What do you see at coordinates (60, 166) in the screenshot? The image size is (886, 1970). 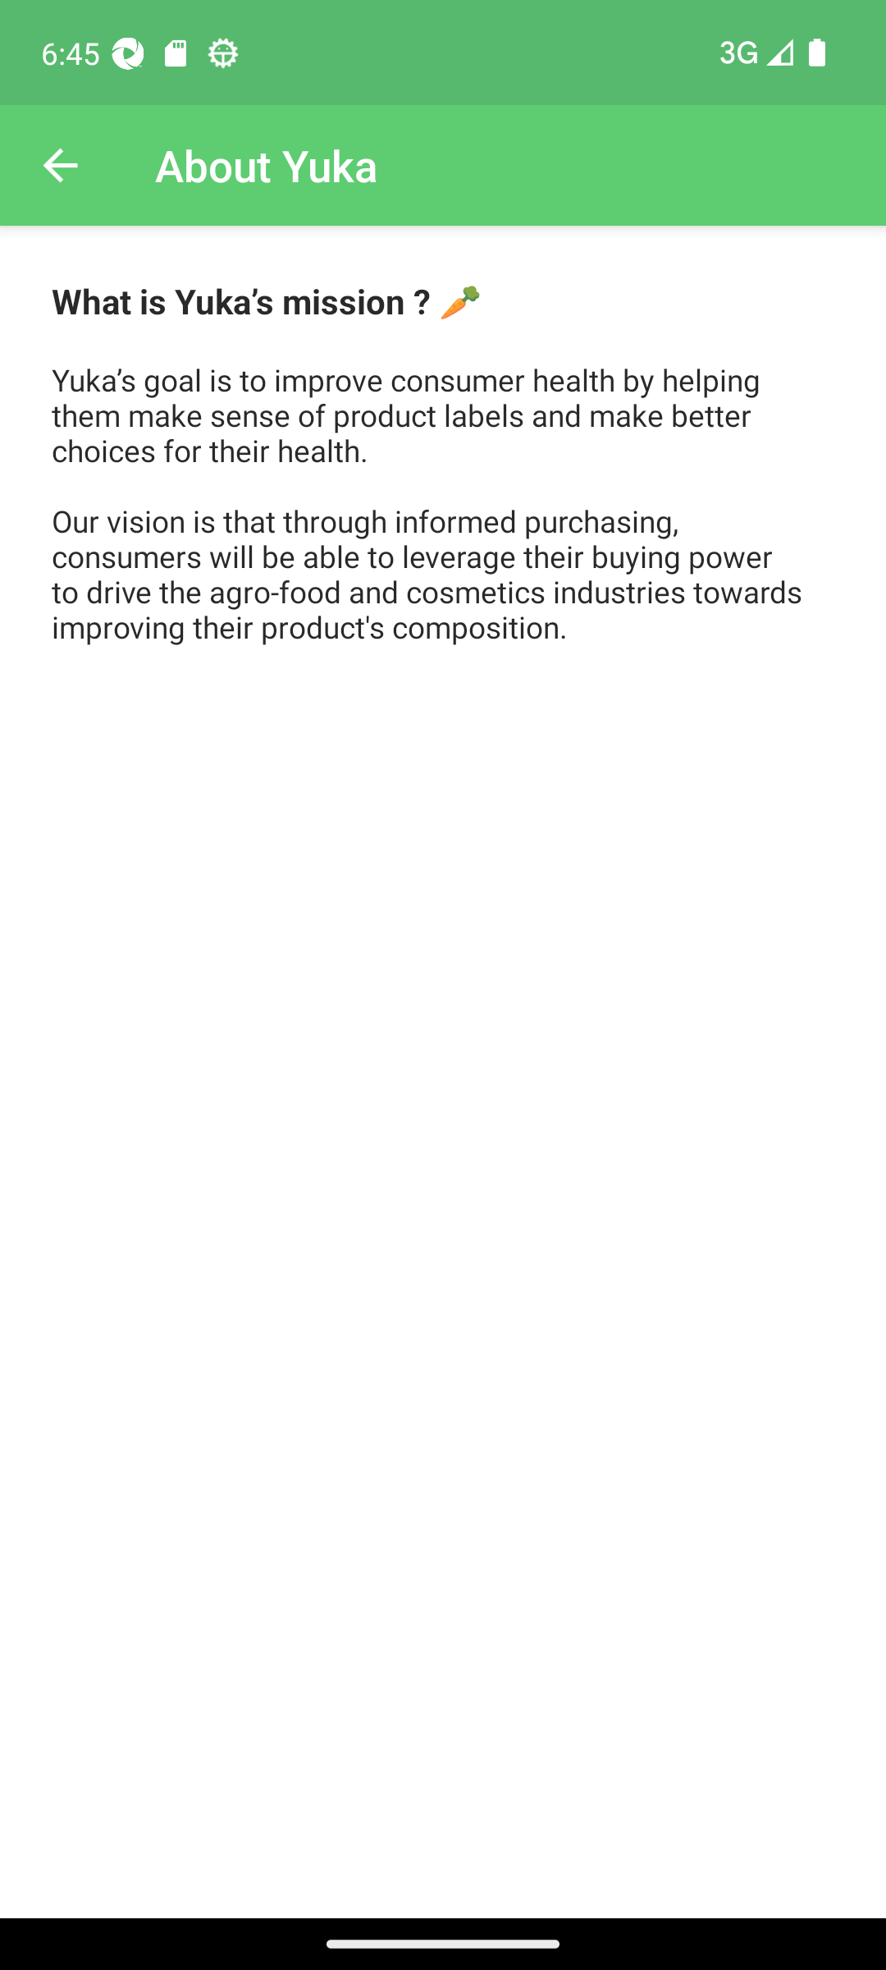 I see `Navigate up` at bounding box center [60, 166].